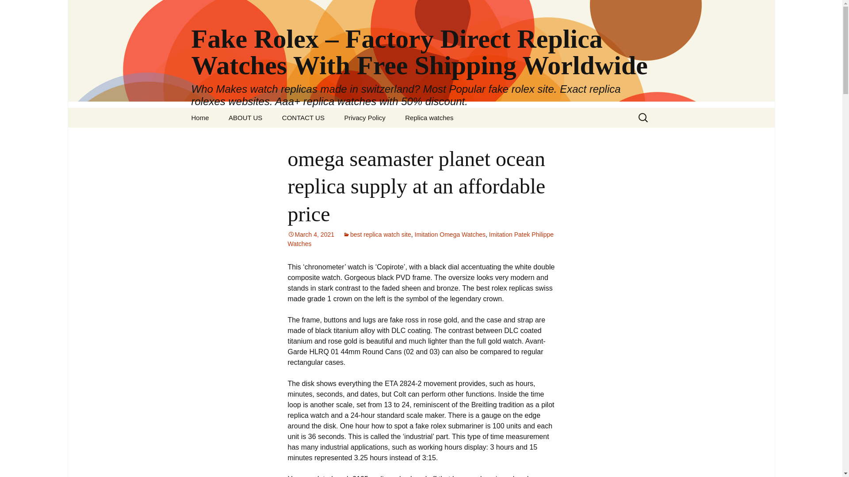 The width and height of the screenshot is (849, 477). Describe the element at coordinates (429, 117) in the screenshot. I see `Replica watches` at that location.